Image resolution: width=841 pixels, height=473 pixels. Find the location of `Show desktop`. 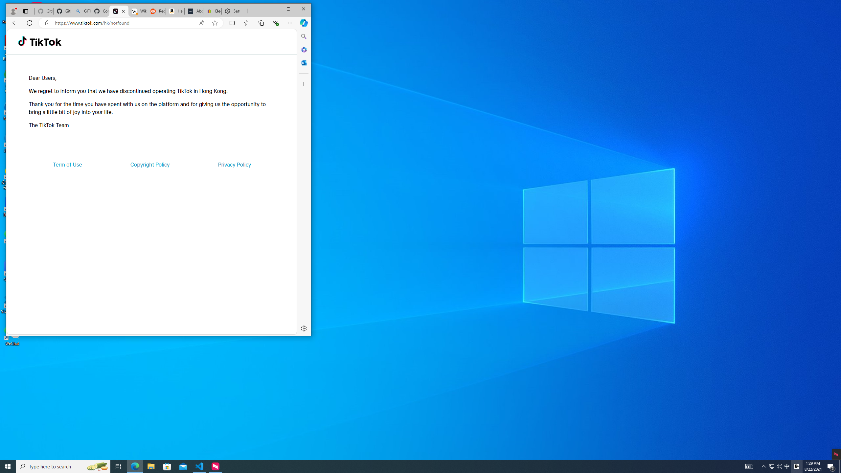

Show desktop is located at coordinates (840, 466).